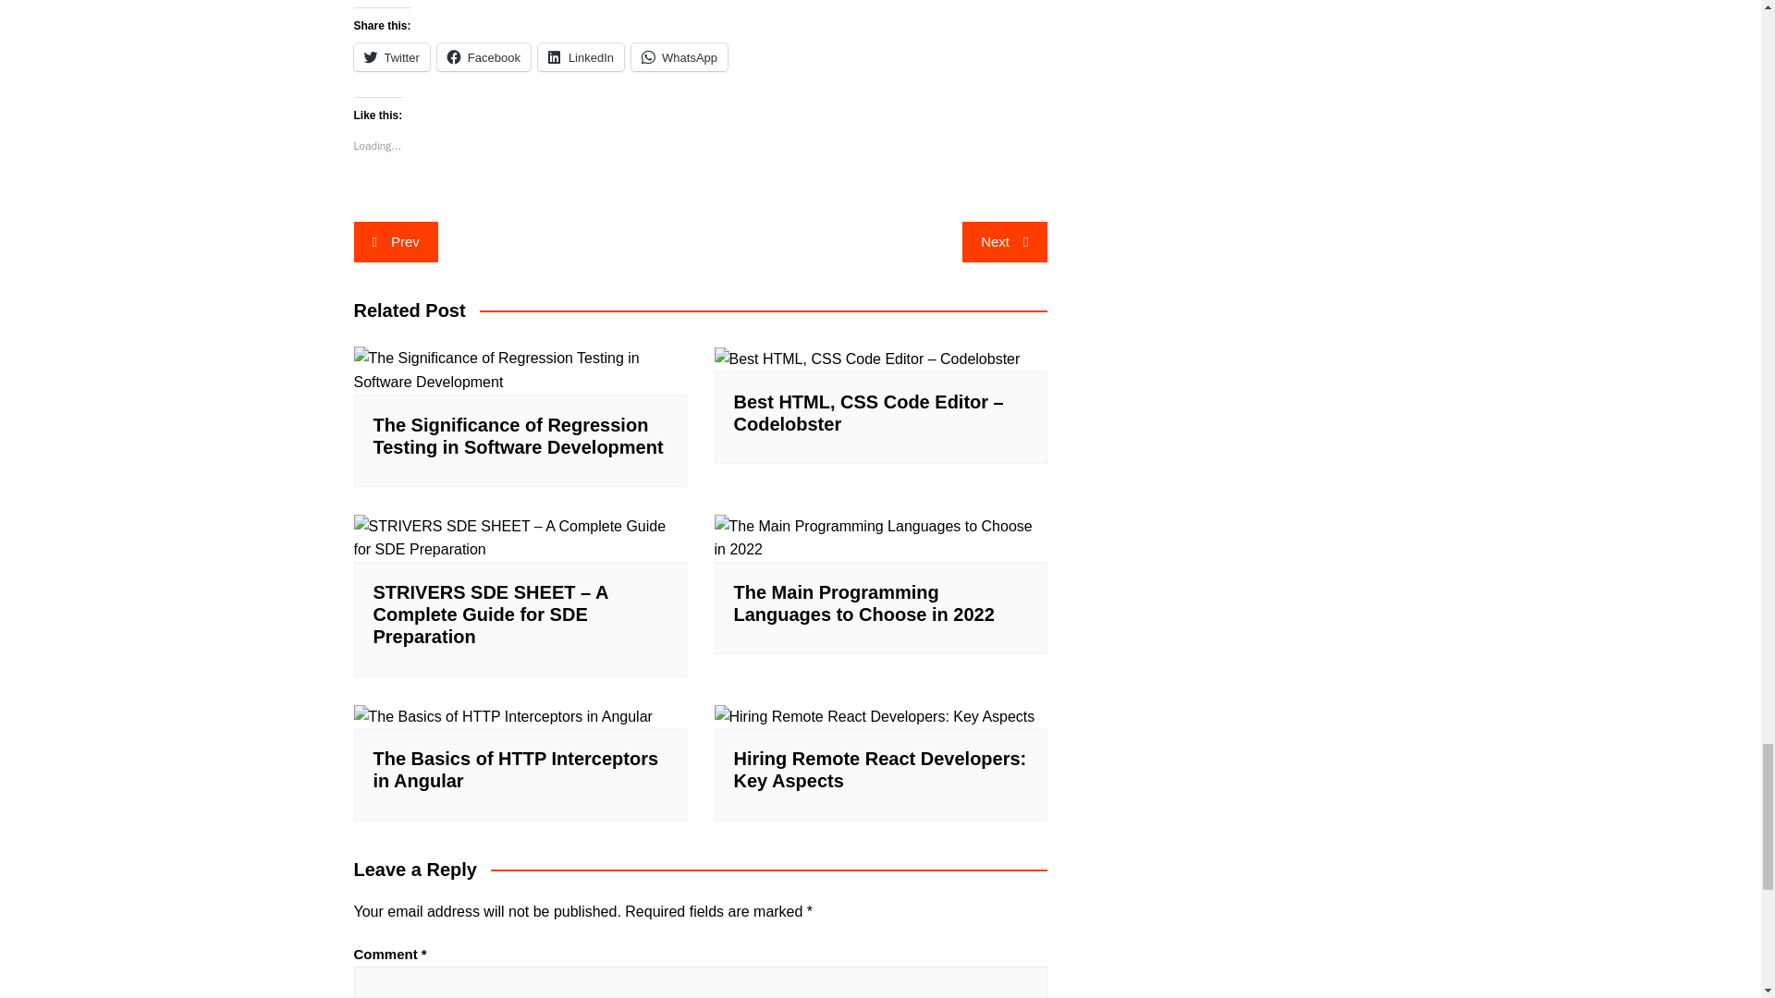 Image resolution: width=1775 pixels, height=998 pixels. Describe the element at coordinates (679, 57) in the screenshot. I see `Click to share on WhatsApp` at that location.